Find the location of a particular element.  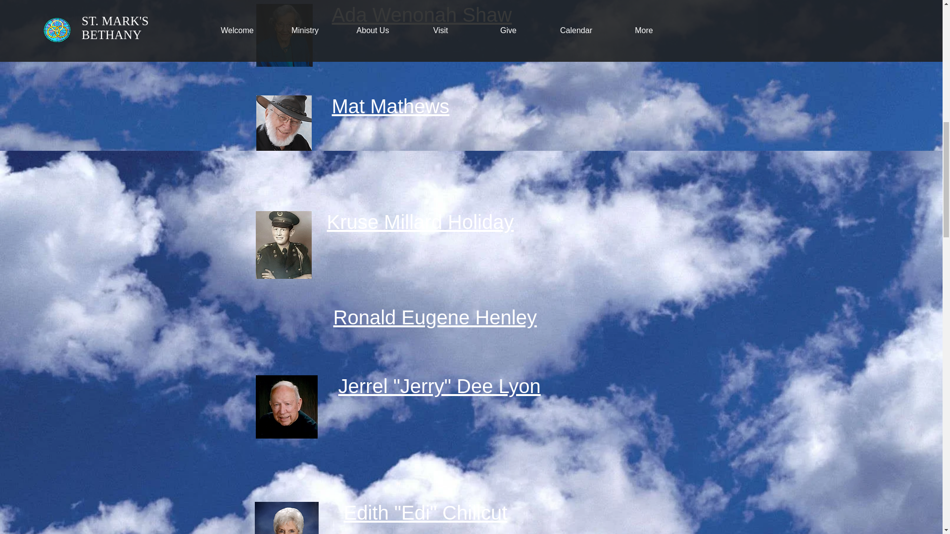

Kruse Millard Holiday is located at coordinates (420, 222).